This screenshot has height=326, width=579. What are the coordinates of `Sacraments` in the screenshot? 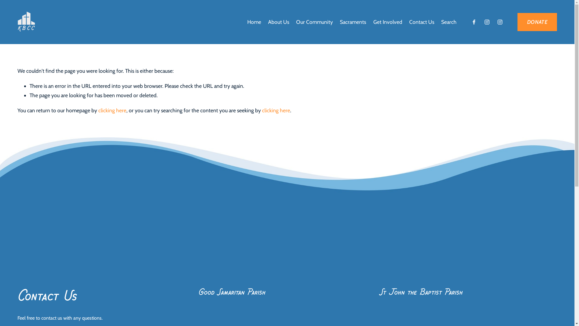 It's located at (353, 22).